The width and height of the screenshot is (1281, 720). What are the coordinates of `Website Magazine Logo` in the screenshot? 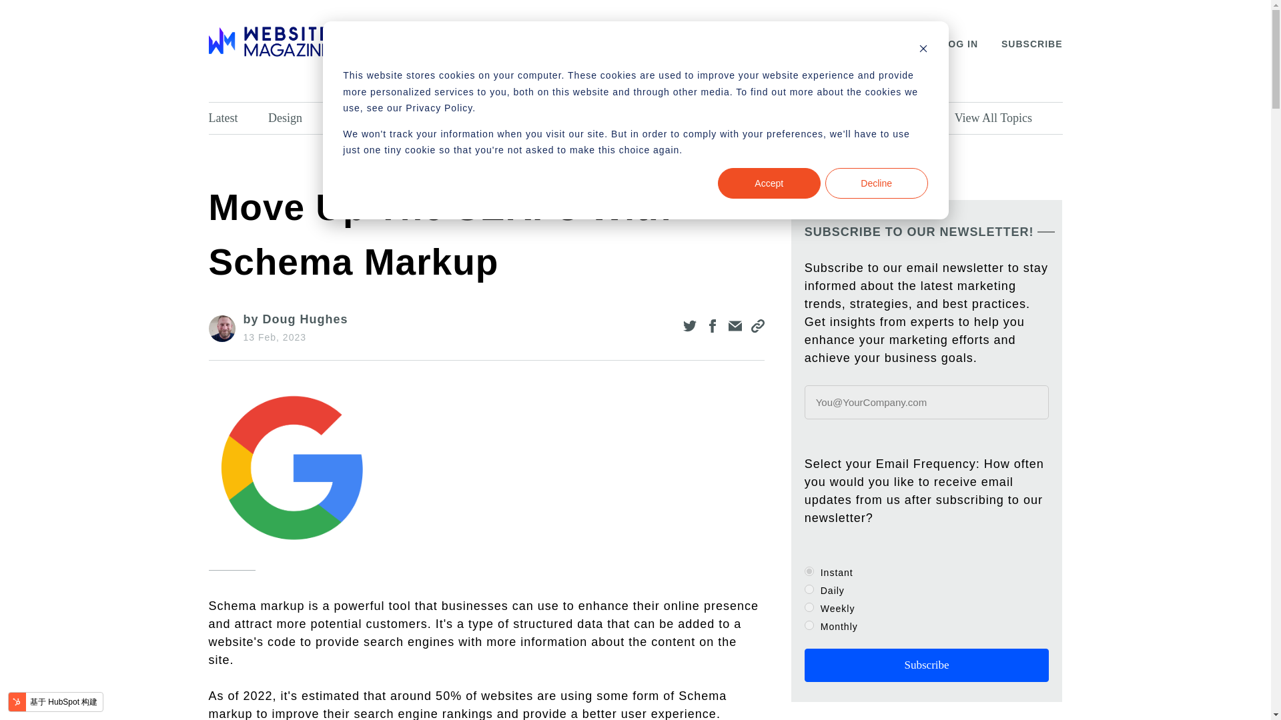 It's located at (268, 41).